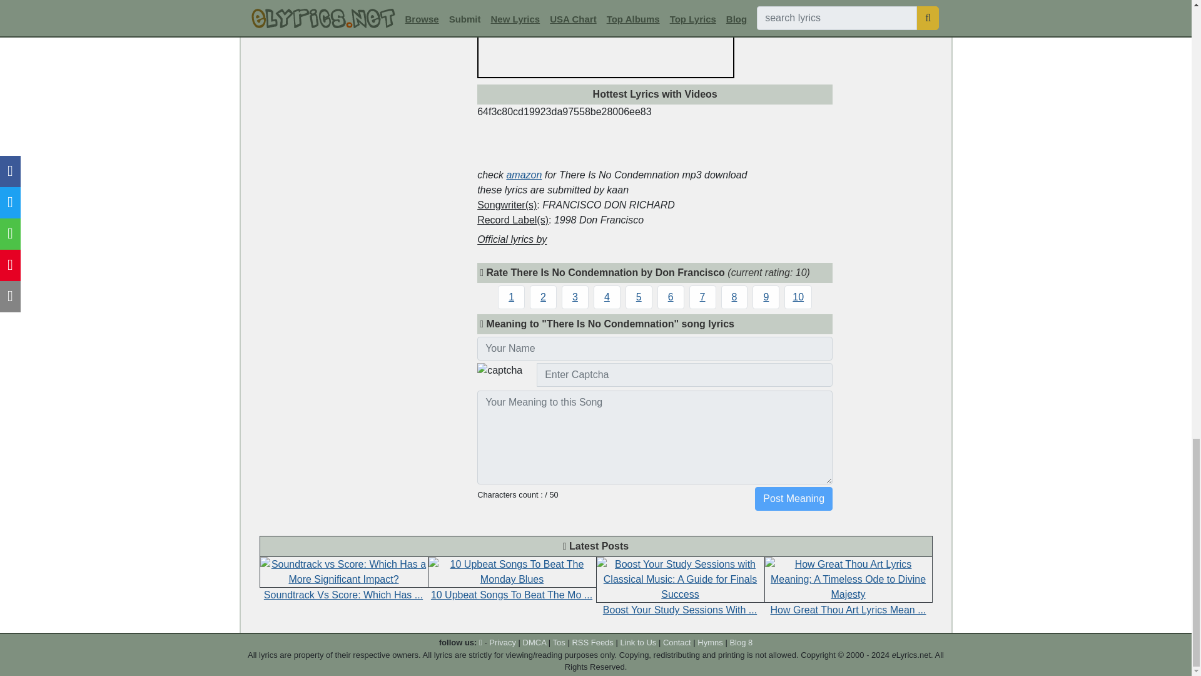 The height and width of the screenshot is (676, 1201). I want to click on musixmatch, so click(603, 240).